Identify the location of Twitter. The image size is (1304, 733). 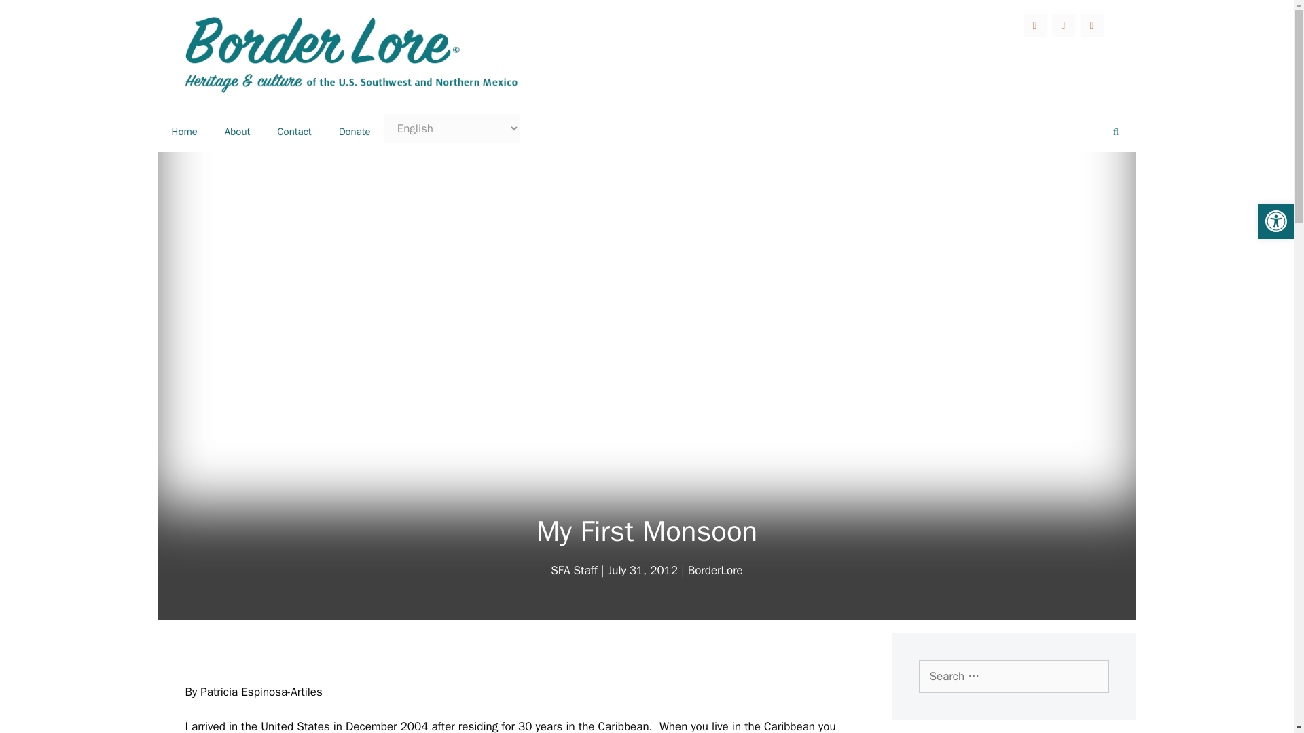
(1062, 25).